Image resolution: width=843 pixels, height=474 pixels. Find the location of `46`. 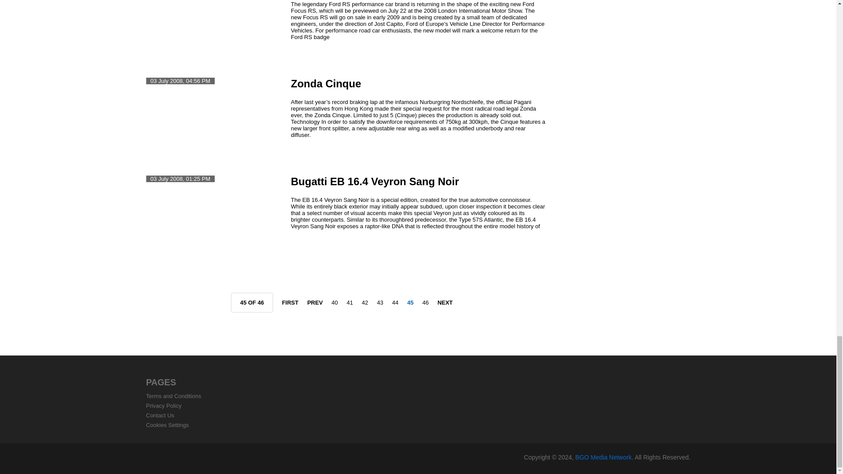

46 is located at coordinates (425, 302).